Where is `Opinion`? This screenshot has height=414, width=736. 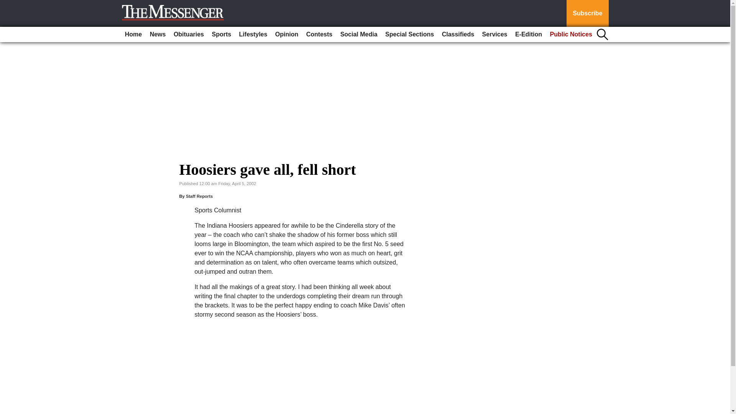
Opinion is located at coordinates (287, 34).